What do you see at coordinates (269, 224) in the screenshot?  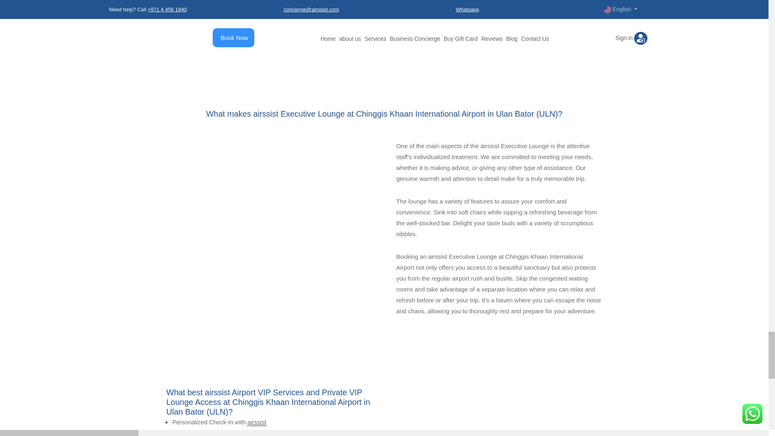 I see `airssist-what` at bounding box center [269, 224].